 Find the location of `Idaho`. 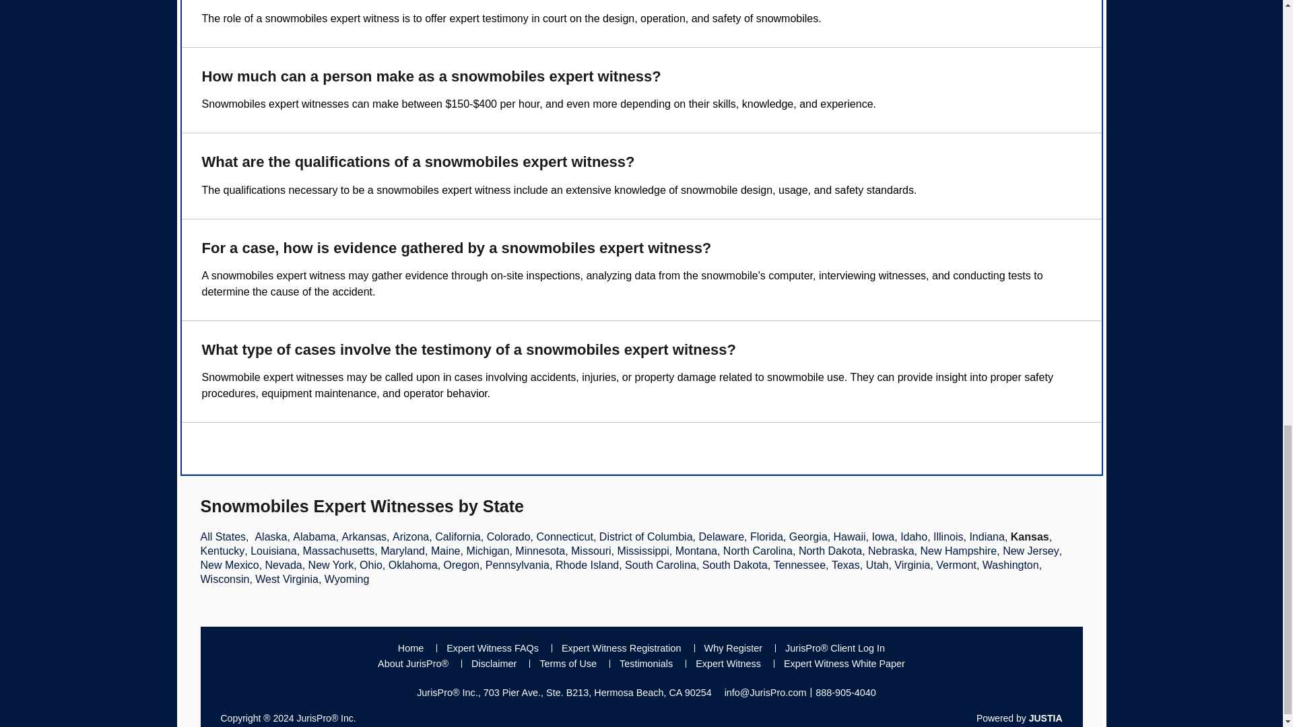

Idaho is located at coordinates (913, 536).